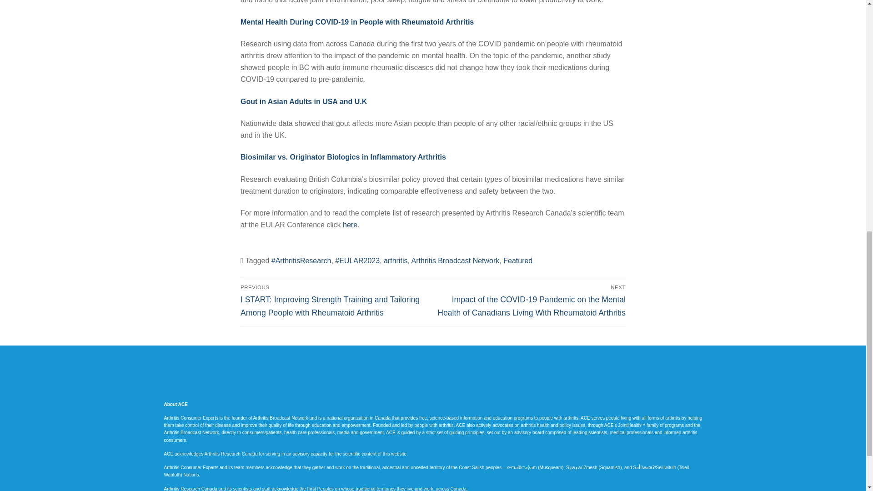 The height and width of the screenshot is (491, 873). What do you see at coordinates (518, 261) in the screenshot?
I see `Featured` at bounding box center [518, 261].